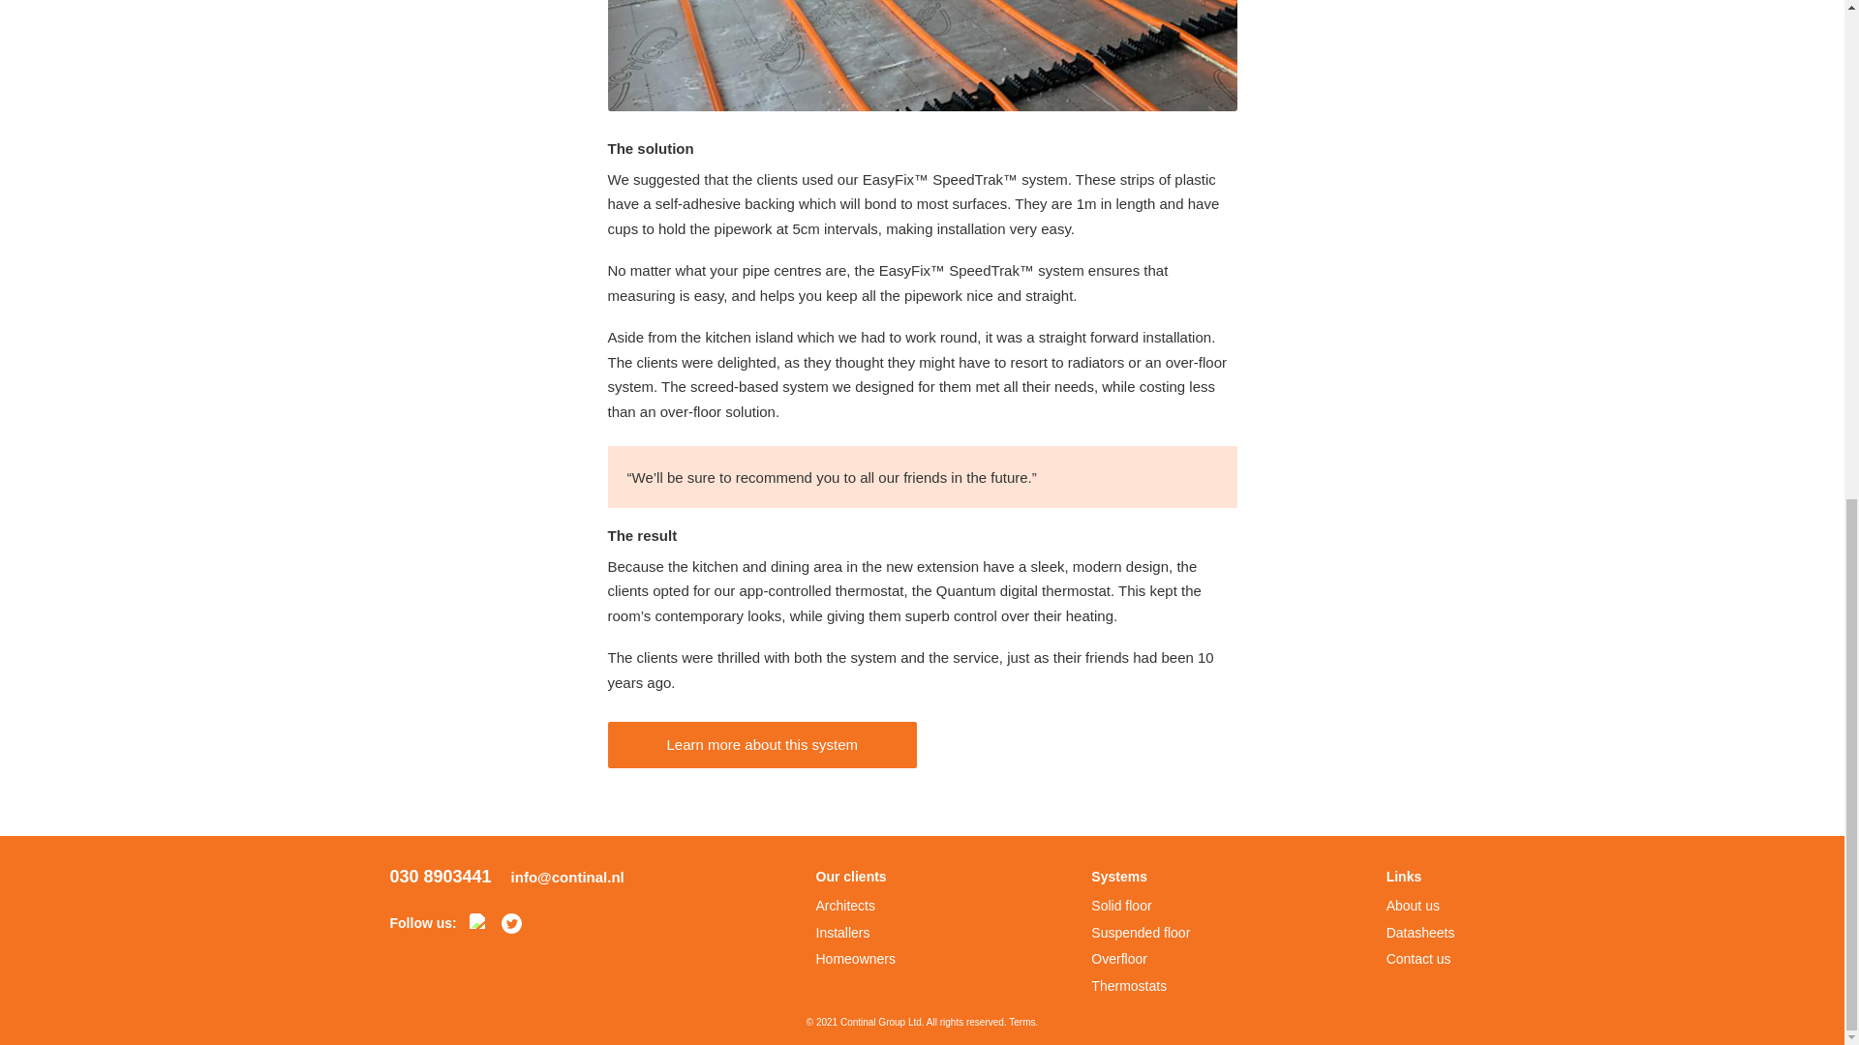 The image size is (1859, 1045). I want to click on About us, so click(1421, 908).